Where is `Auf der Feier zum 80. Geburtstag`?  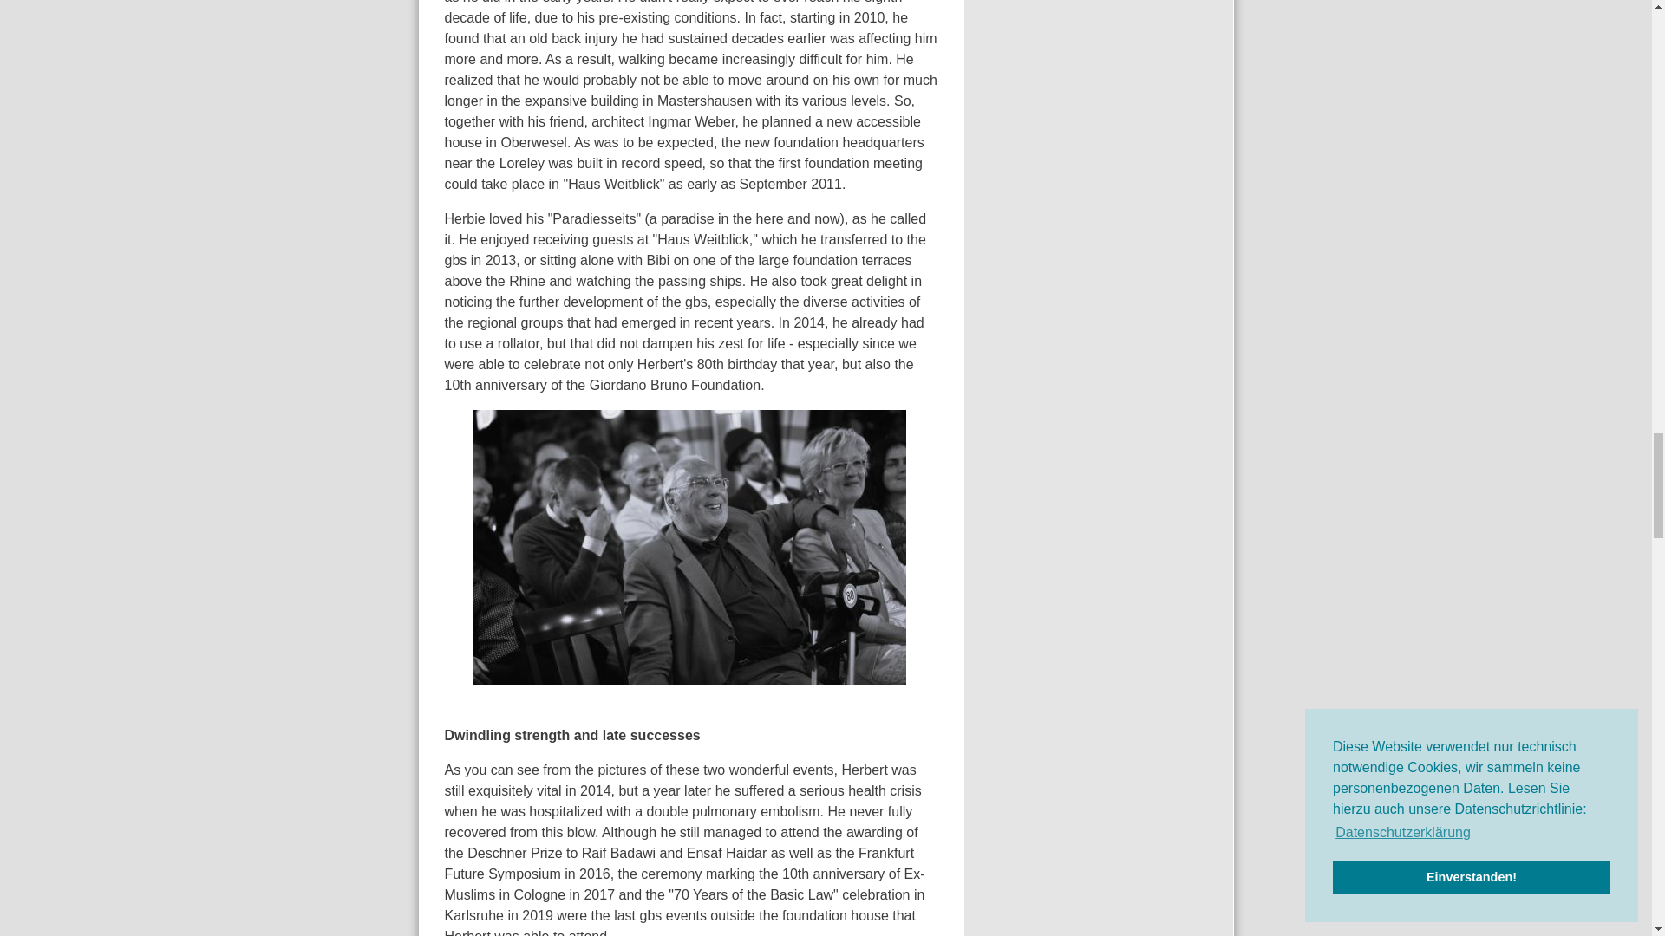 Auf der Feier zum 80. Geburtstag is located at coordinates (689, 547).